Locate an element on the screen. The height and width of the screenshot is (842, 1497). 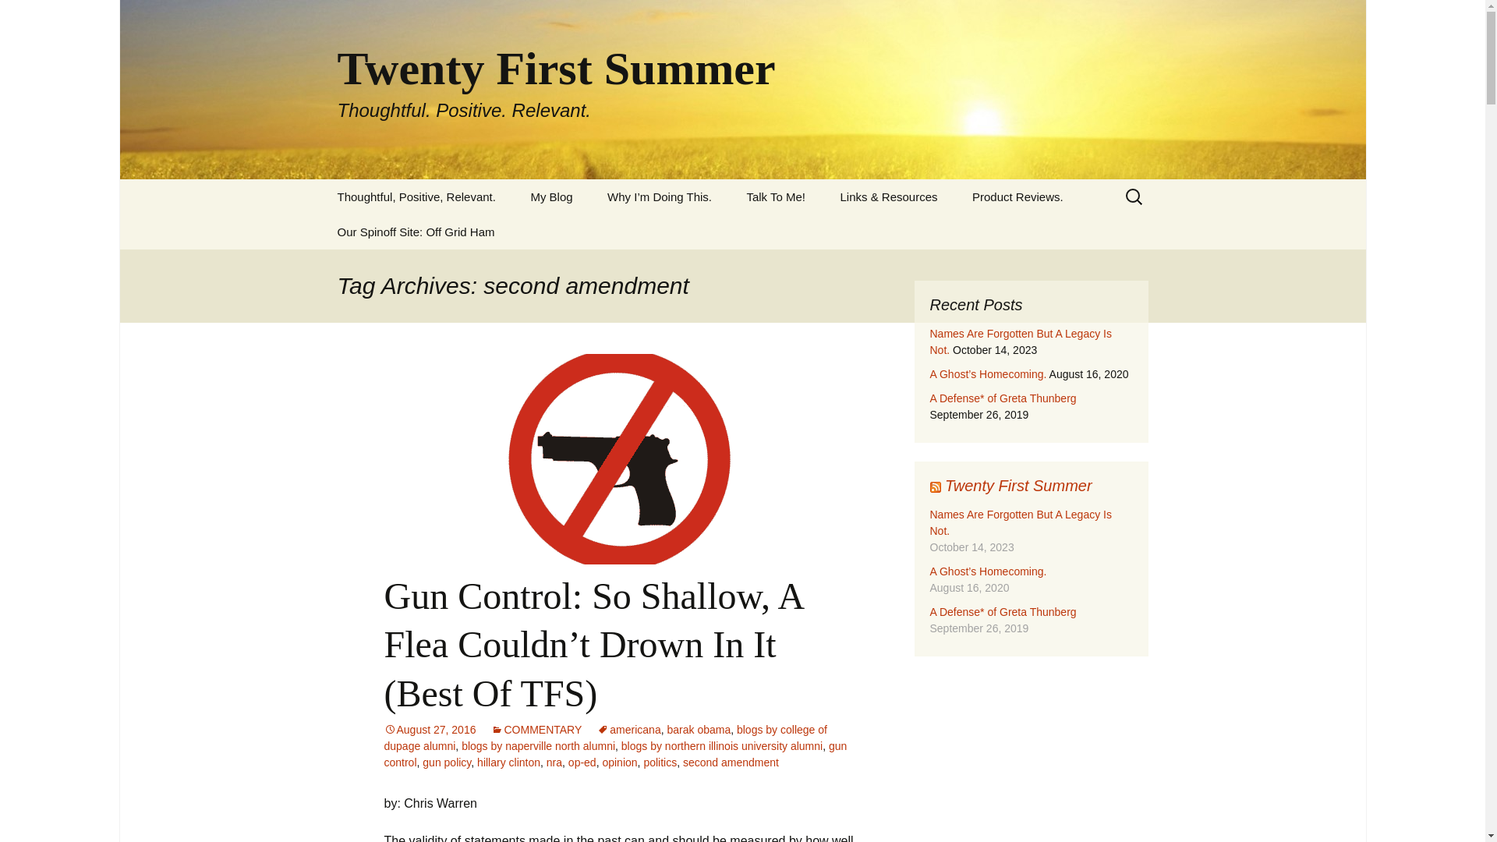
op-ed is located at coordinates (582, 762).